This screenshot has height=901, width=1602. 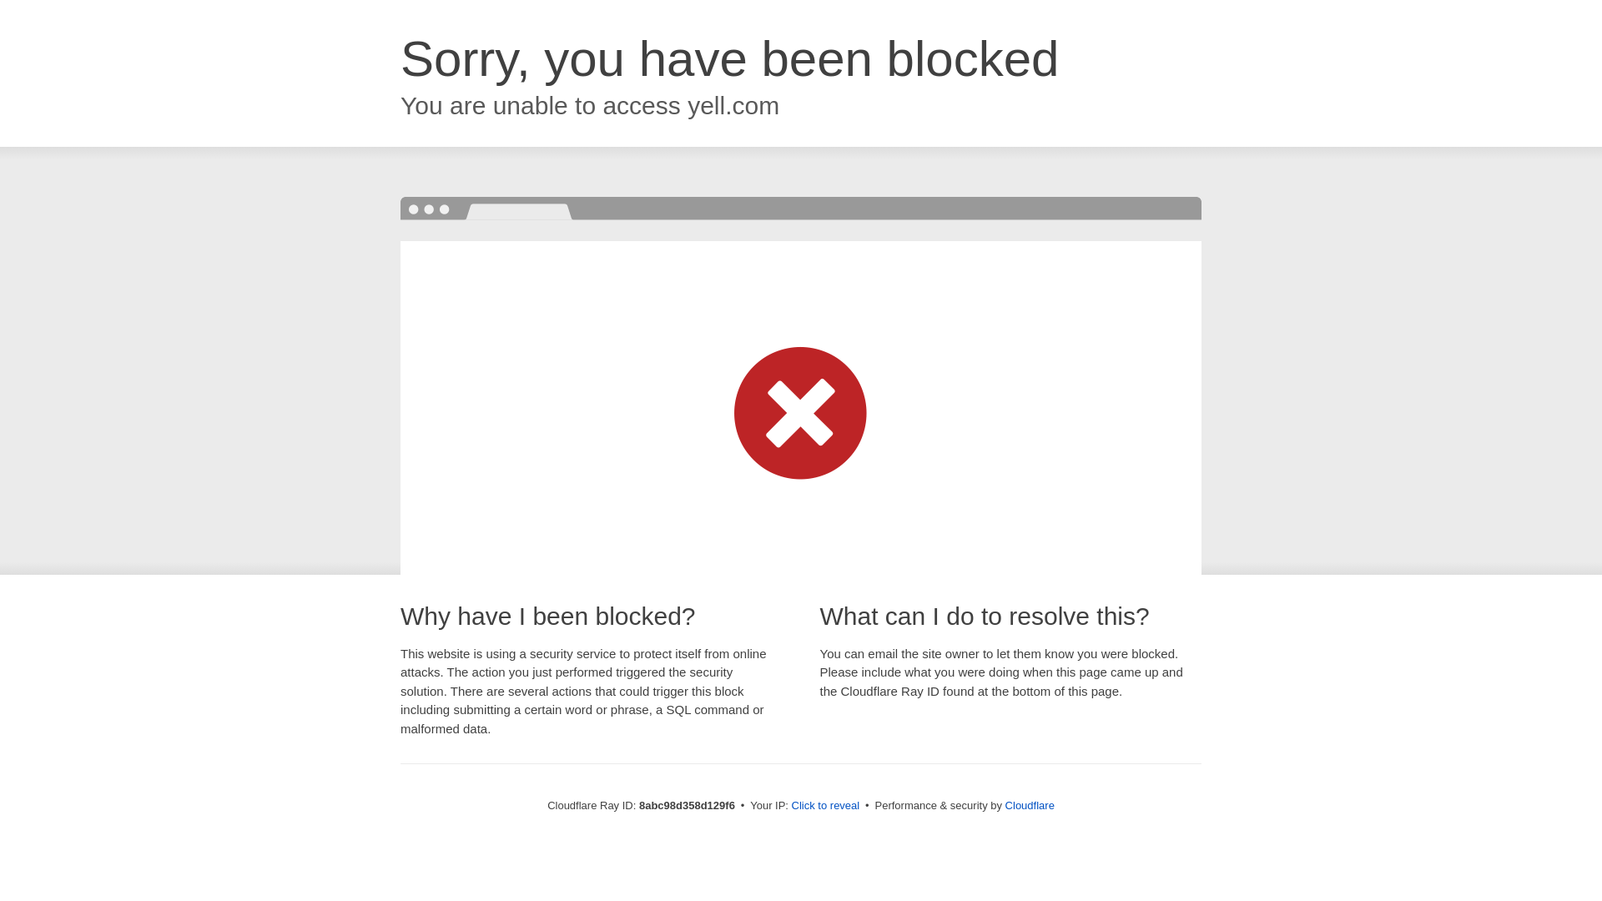 What do you see at coordinates (1030, 805) in the screenshot?
I see `Cloudflare` at bounding box center [1030, 805].